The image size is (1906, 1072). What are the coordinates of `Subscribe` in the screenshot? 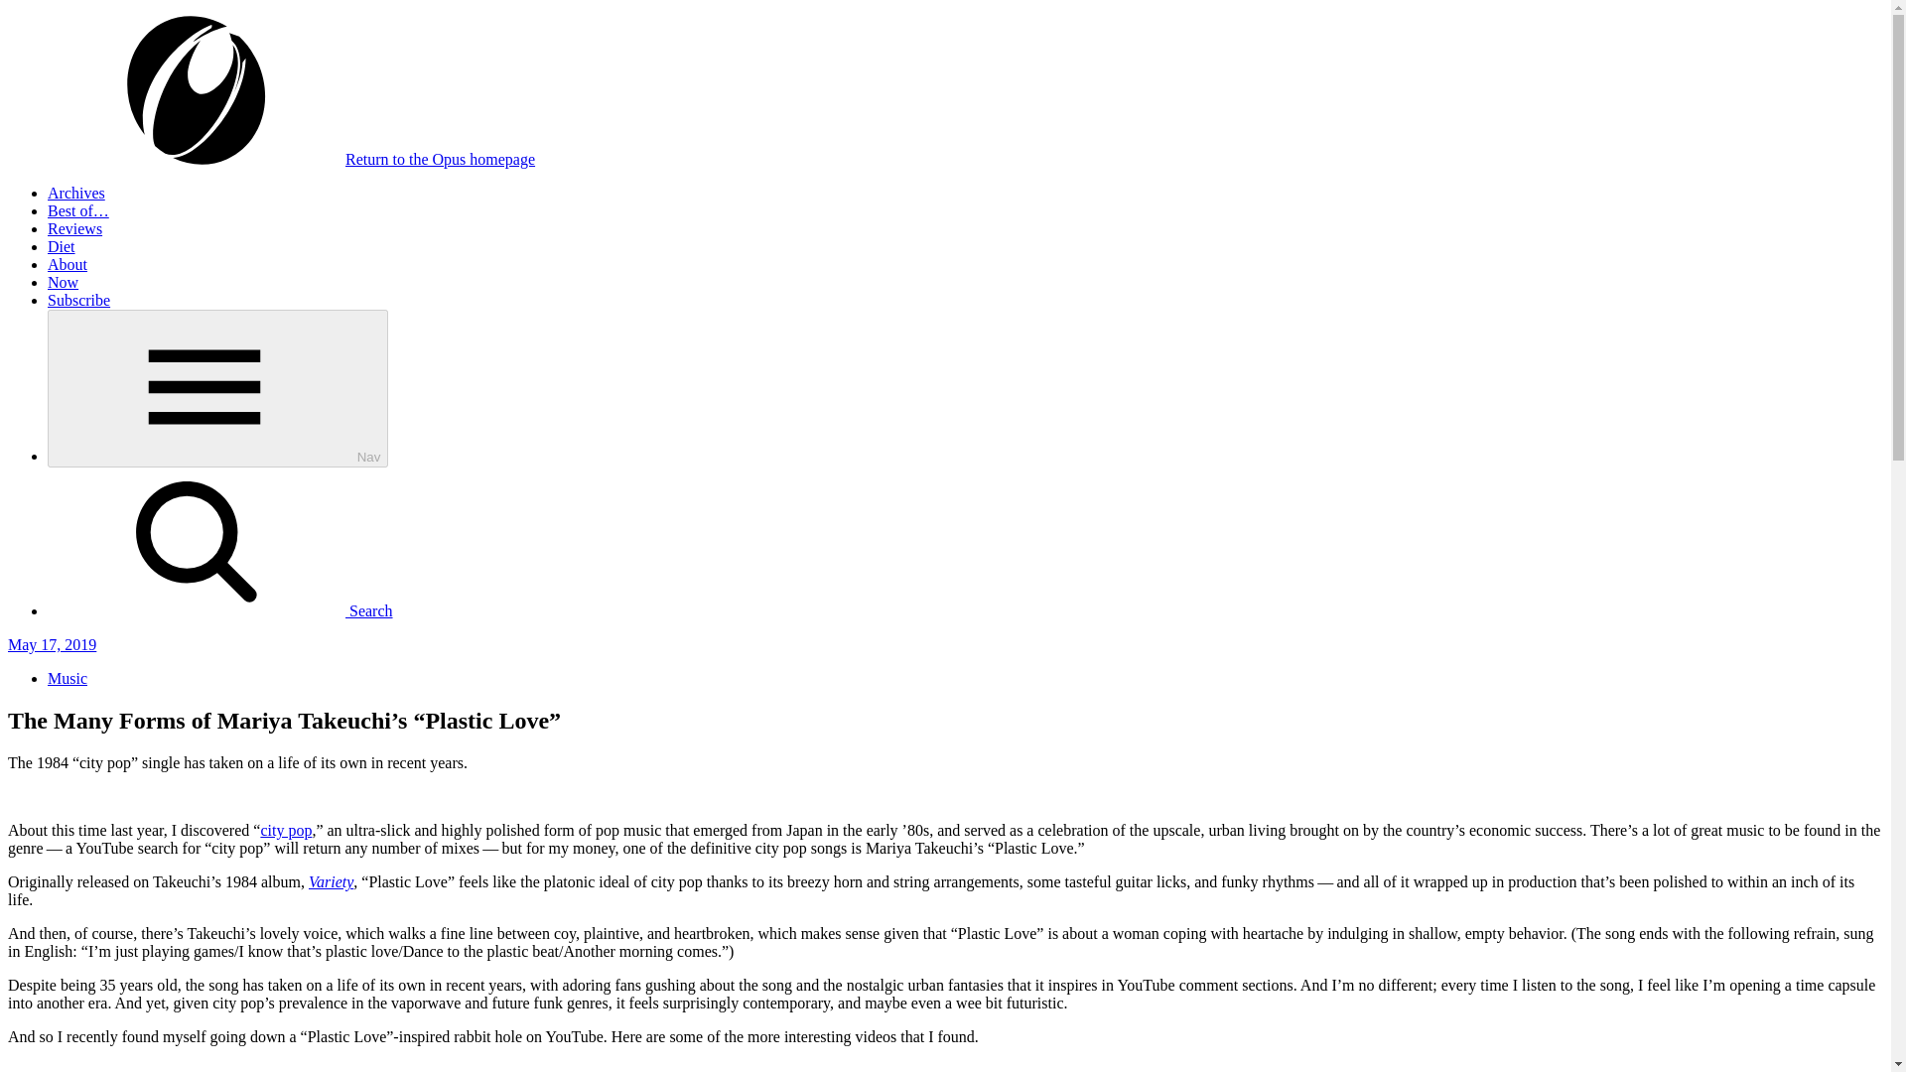 It's located at (79, 300).